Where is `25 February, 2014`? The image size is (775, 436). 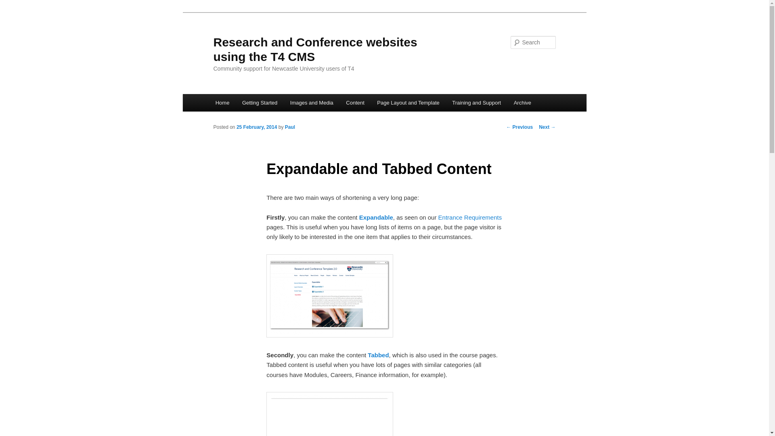 25 February, 2014 is located at coordinates (257, 127).